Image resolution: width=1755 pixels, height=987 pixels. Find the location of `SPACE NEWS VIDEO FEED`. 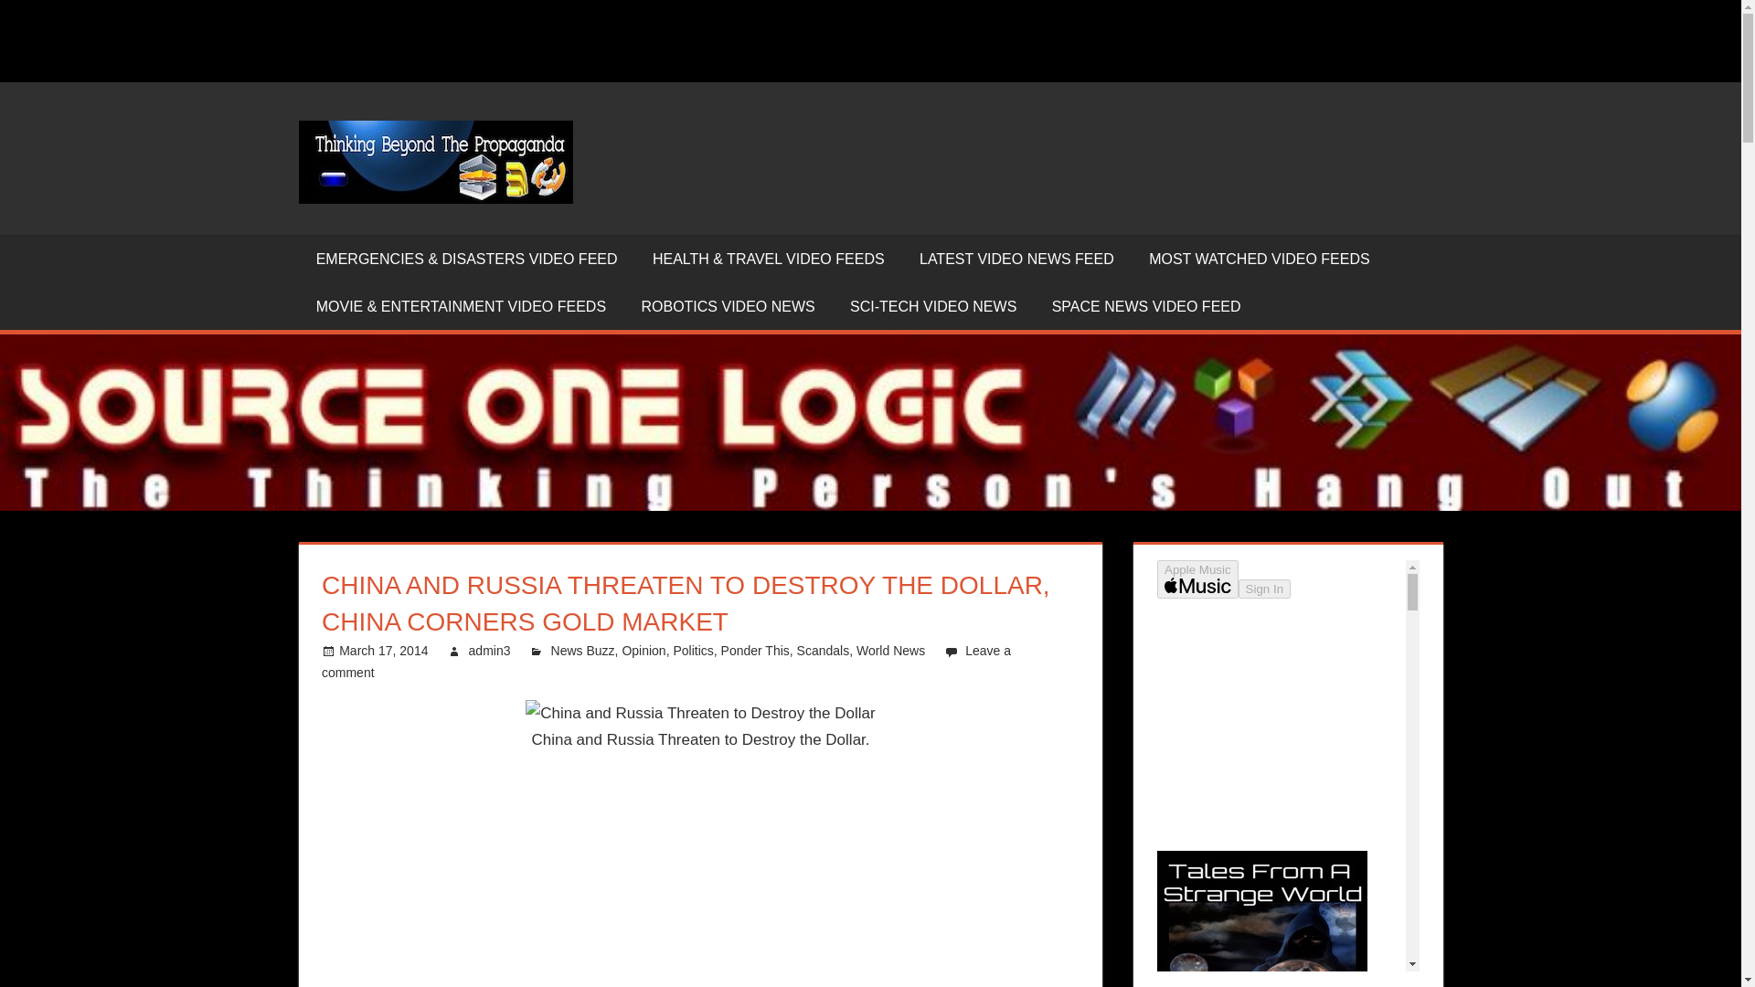

SPACE NEWS VIDEO FEED is located at coordinates (1146, 305).